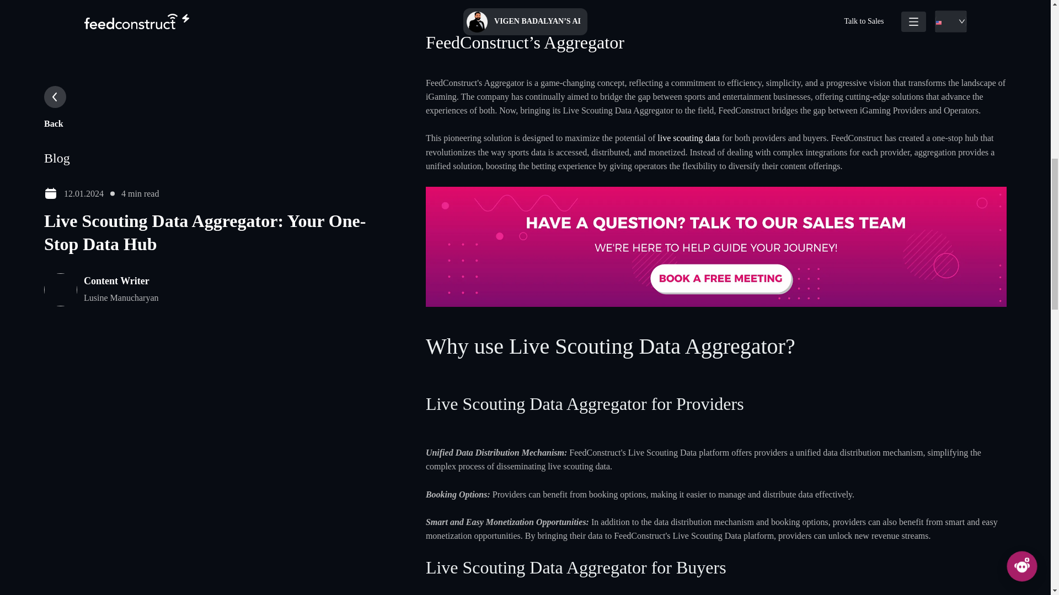 The image size is (1059, 595). Describe the element at coordinates (716, 246) in the screenshot. I see `Book a Meeting` at that location.